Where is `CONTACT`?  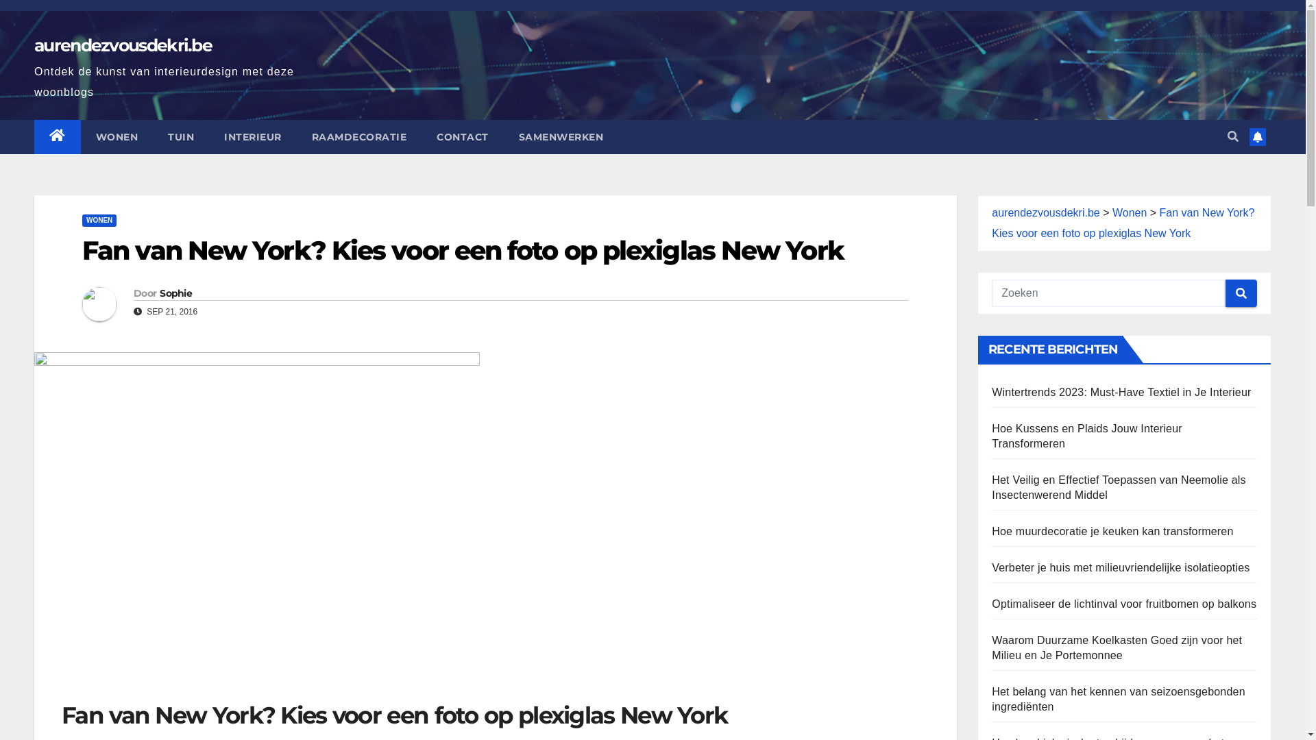
CONTACT is located at coordinates (463, 137).